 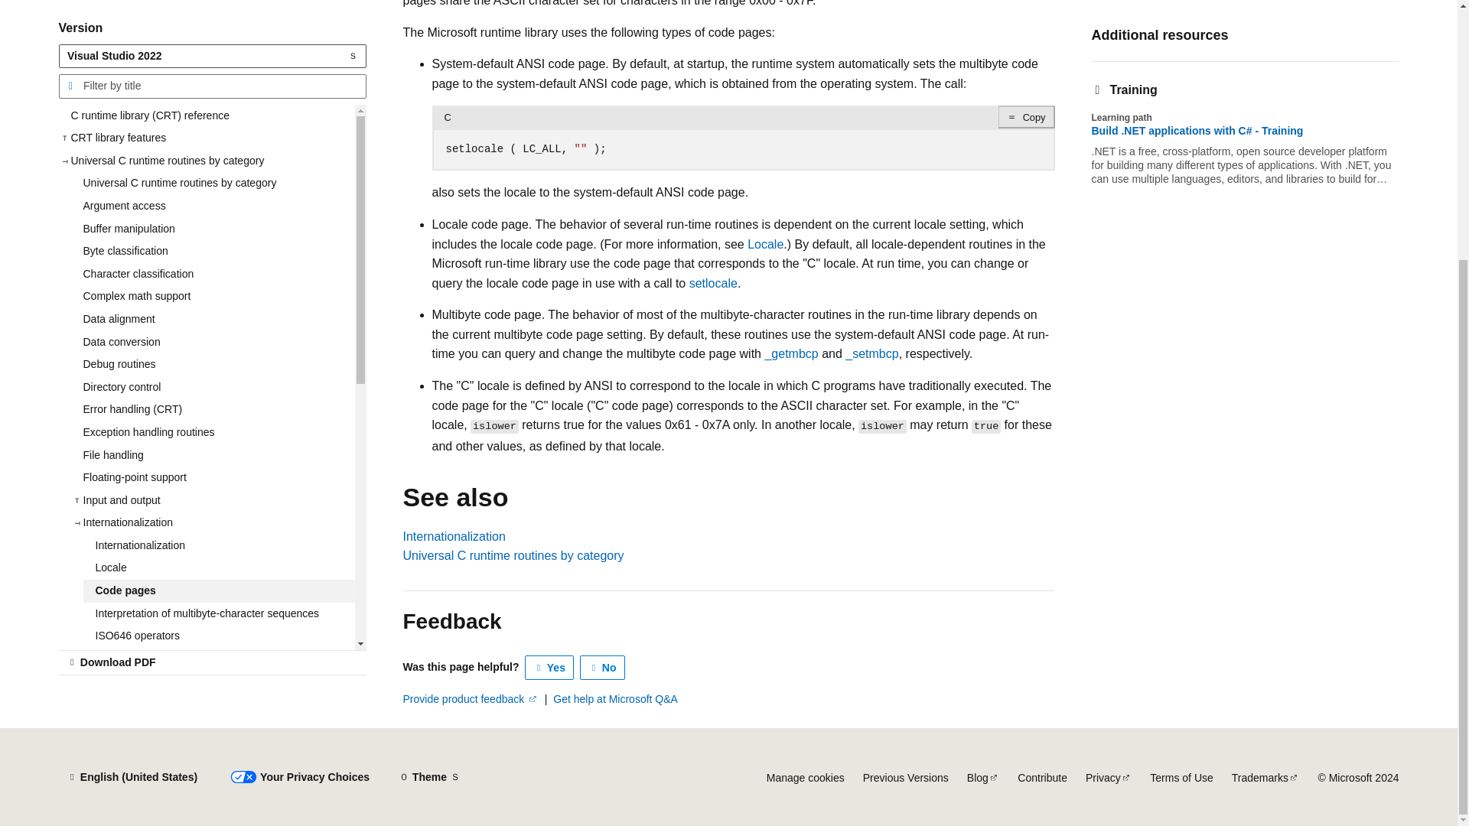 What do you see at coordinates (429, 777) in the screenshot?
I see `Theme` at bounding box center [429, 777].